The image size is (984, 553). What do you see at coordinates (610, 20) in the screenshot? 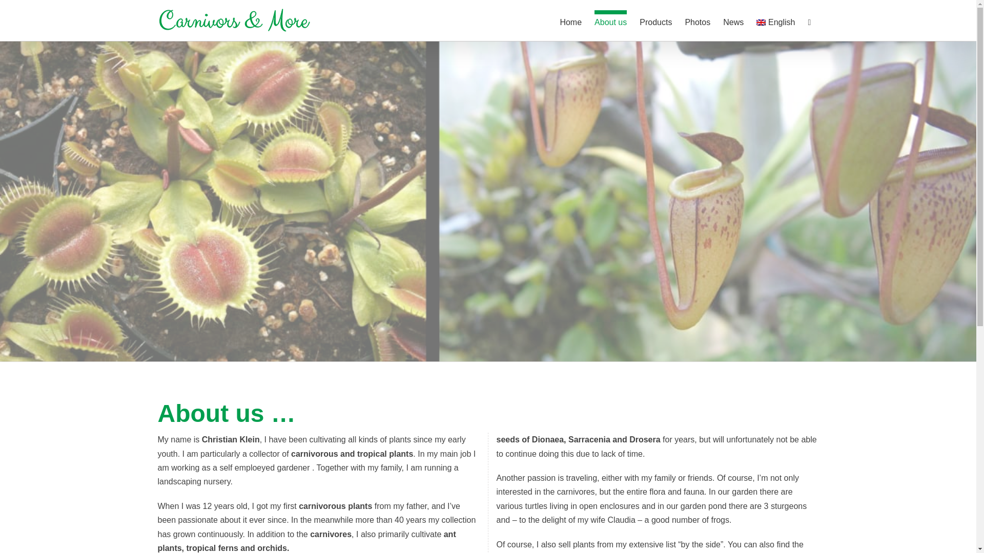
I see `About us` at bounding box center [610, 20].